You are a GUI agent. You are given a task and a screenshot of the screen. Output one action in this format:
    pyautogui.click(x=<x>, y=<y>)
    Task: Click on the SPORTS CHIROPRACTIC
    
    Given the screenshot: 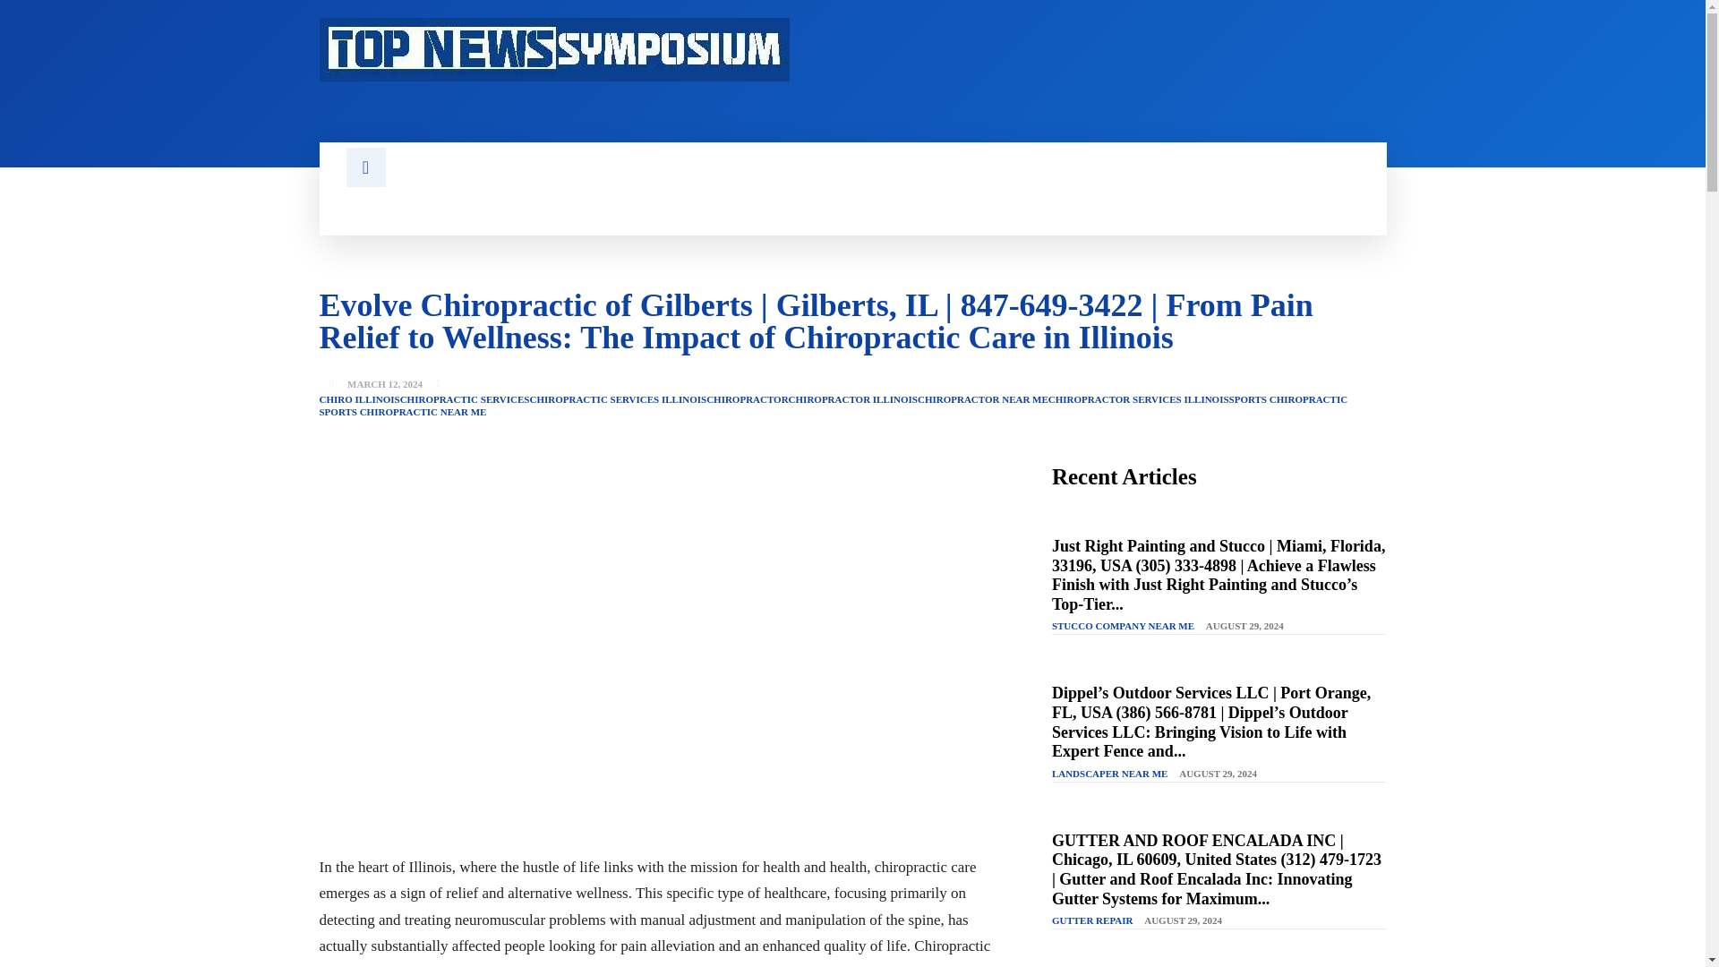 What is the action you would take?
    pyautogui.click(x=1287, y=399)
    